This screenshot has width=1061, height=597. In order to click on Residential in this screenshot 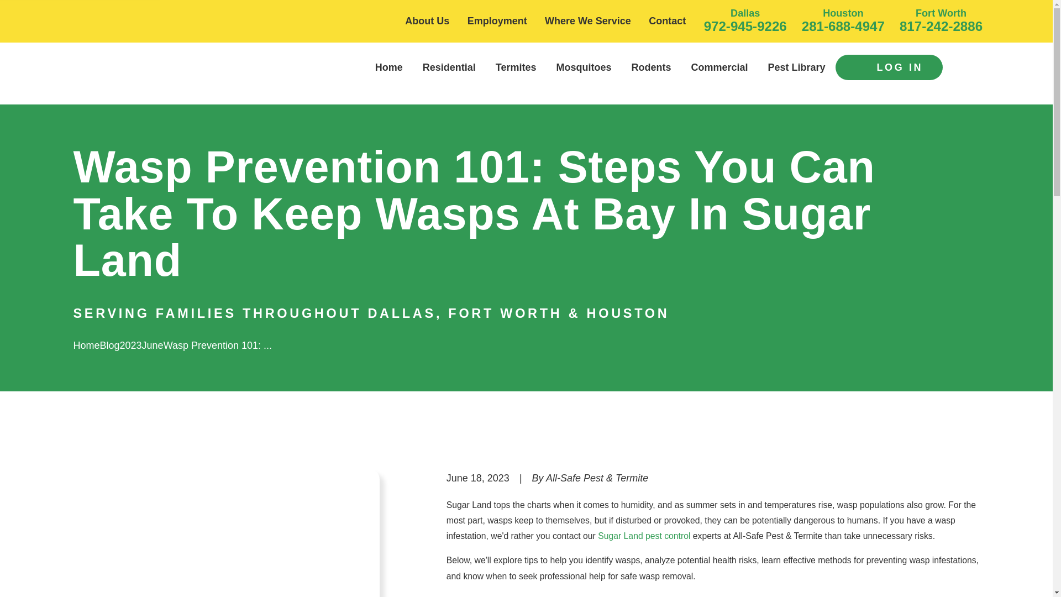, I will do `click(449, 67)`.